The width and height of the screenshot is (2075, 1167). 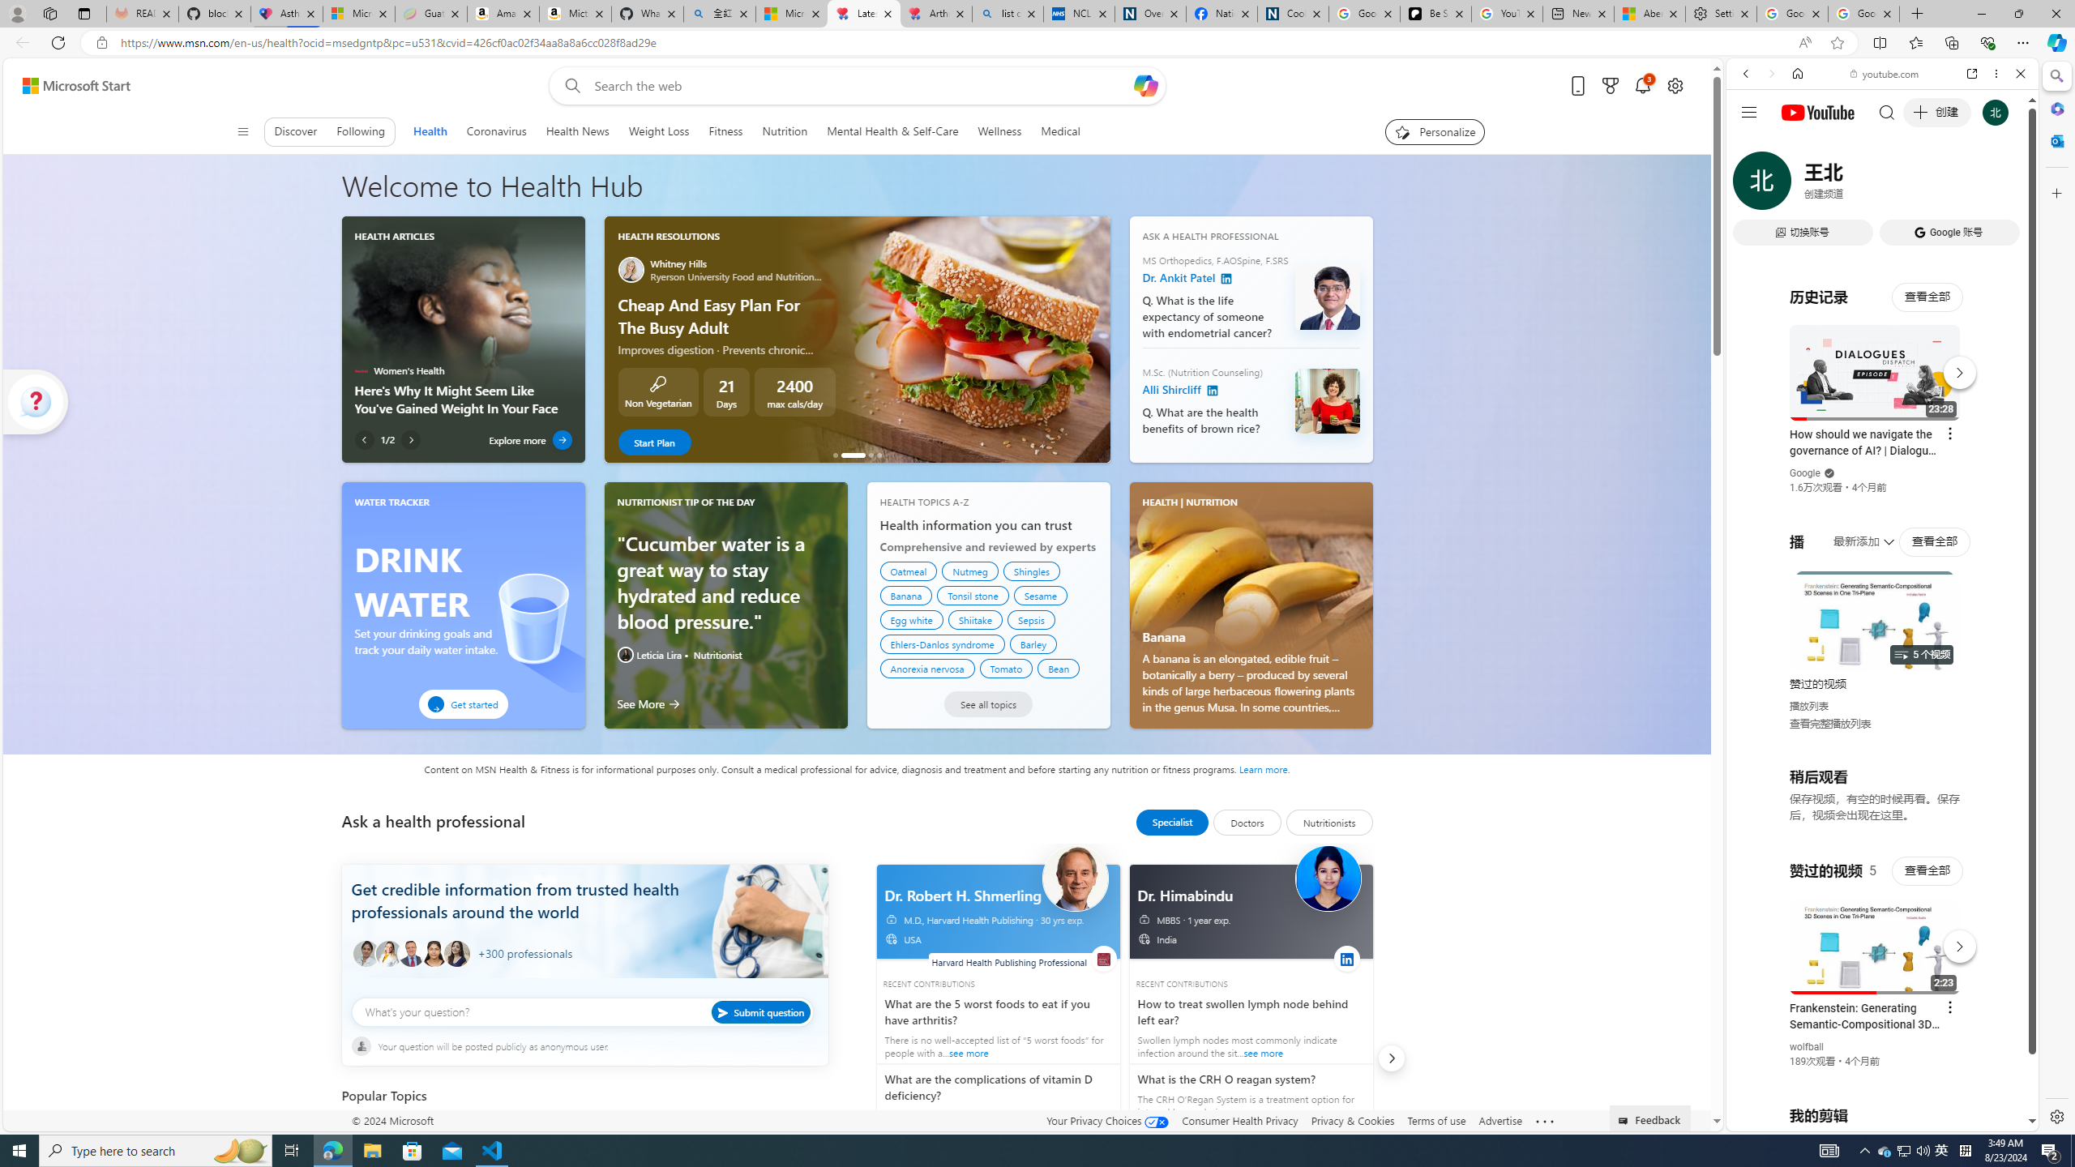 I want to click on Class: feedback_link_icon-DS-EntryPoint1-1, so click(x=1626, y=1121).